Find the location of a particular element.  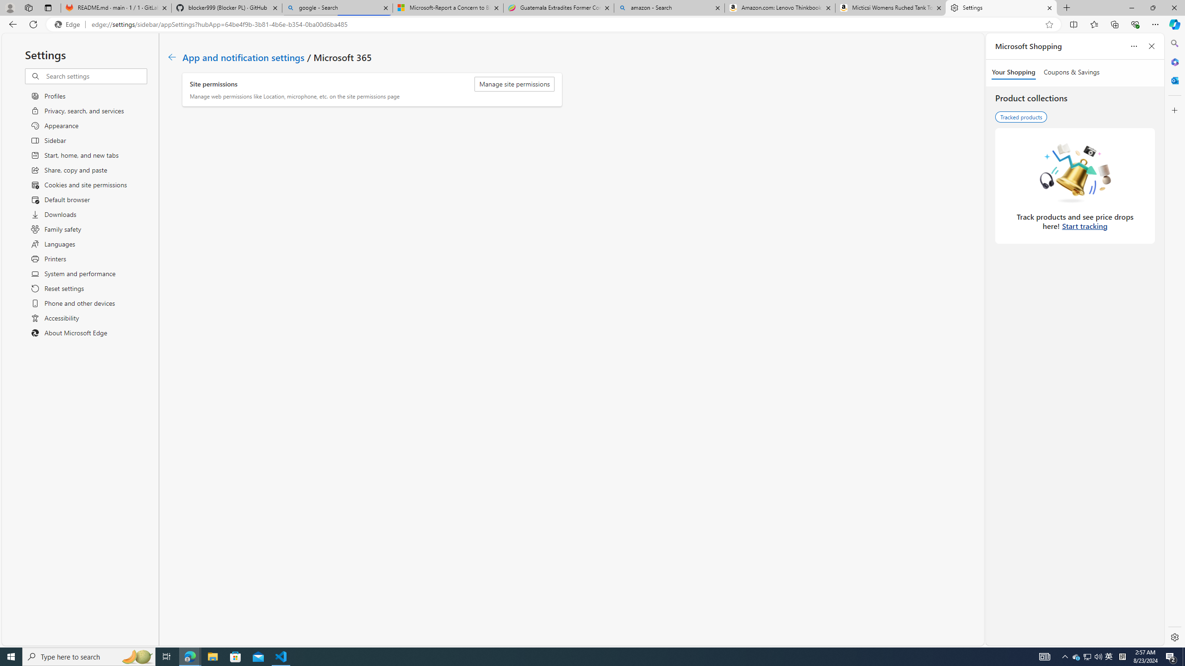

google - Search is located at coordinates (337, 8).